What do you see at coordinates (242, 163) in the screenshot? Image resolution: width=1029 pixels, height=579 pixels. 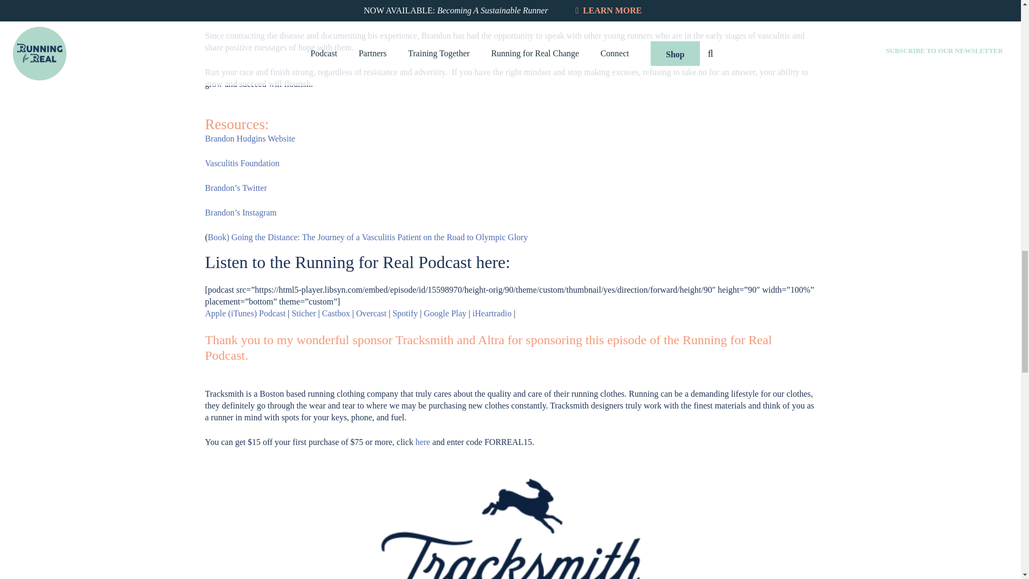 I see `Vasculitis Foundation` at bounding box center [242, 163].